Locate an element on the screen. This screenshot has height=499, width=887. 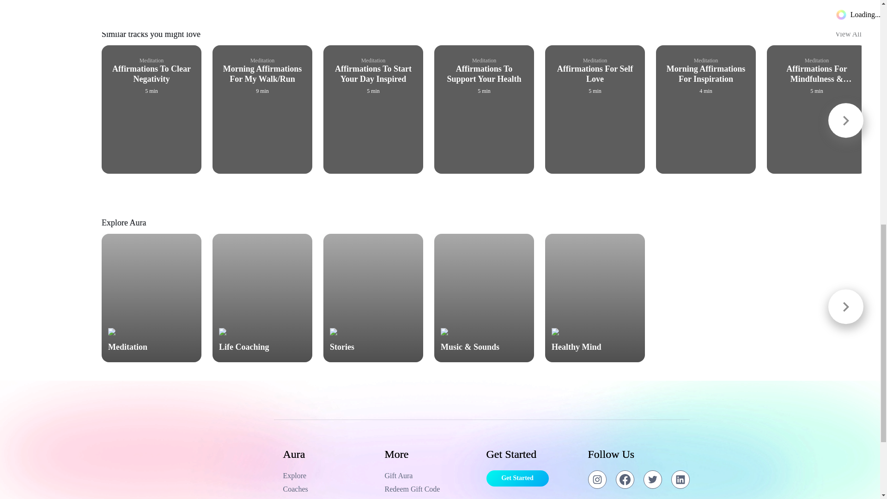
Redeem Gift Code is located at coordinates (431, 489).